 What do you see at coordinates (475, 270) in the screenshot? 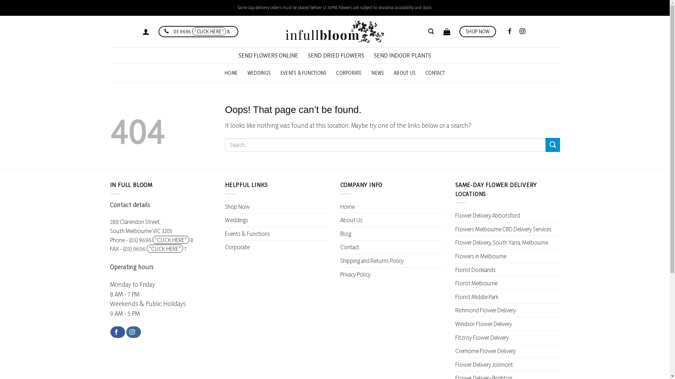
I see `Florist Docklands` at bounding box center [475, 270].